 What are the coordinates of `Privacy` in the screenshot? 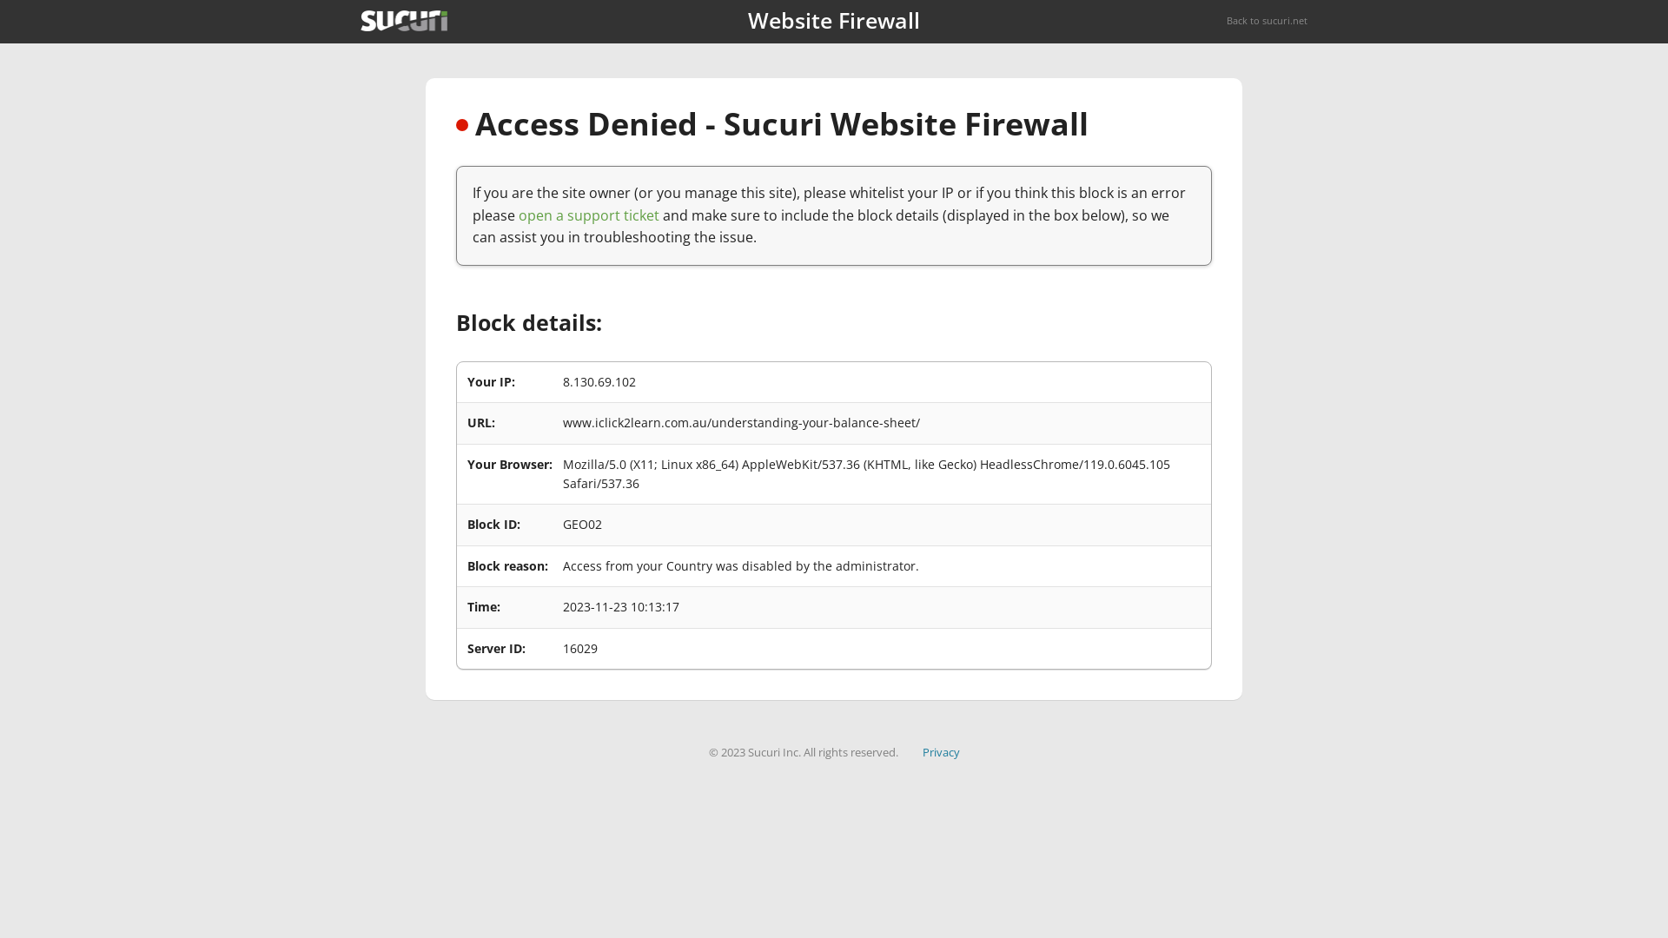 It's located at (942, 752).